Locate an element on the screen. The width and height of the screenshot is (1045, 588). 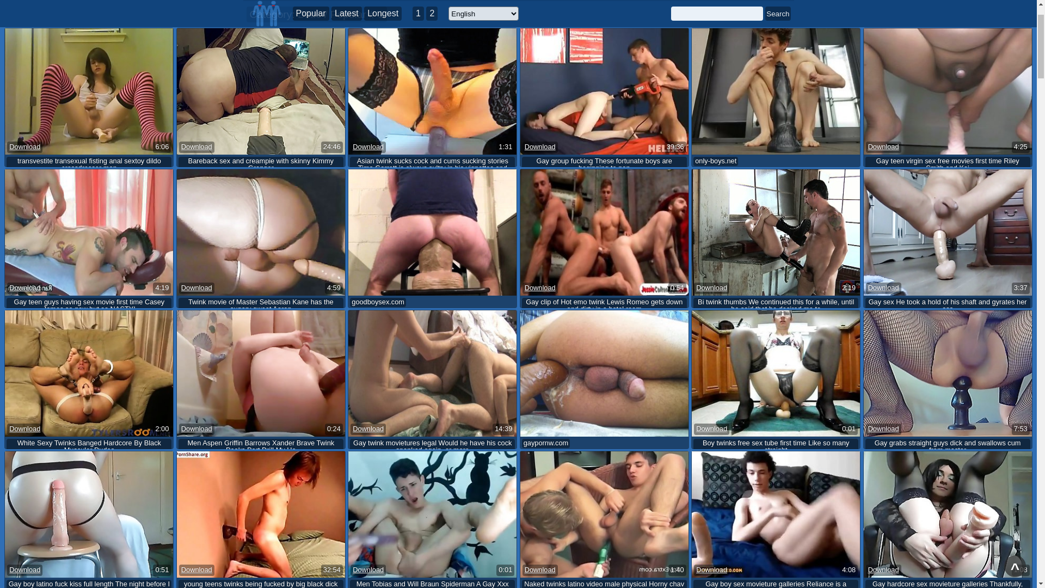
Download is located at coordinates (884, 353).